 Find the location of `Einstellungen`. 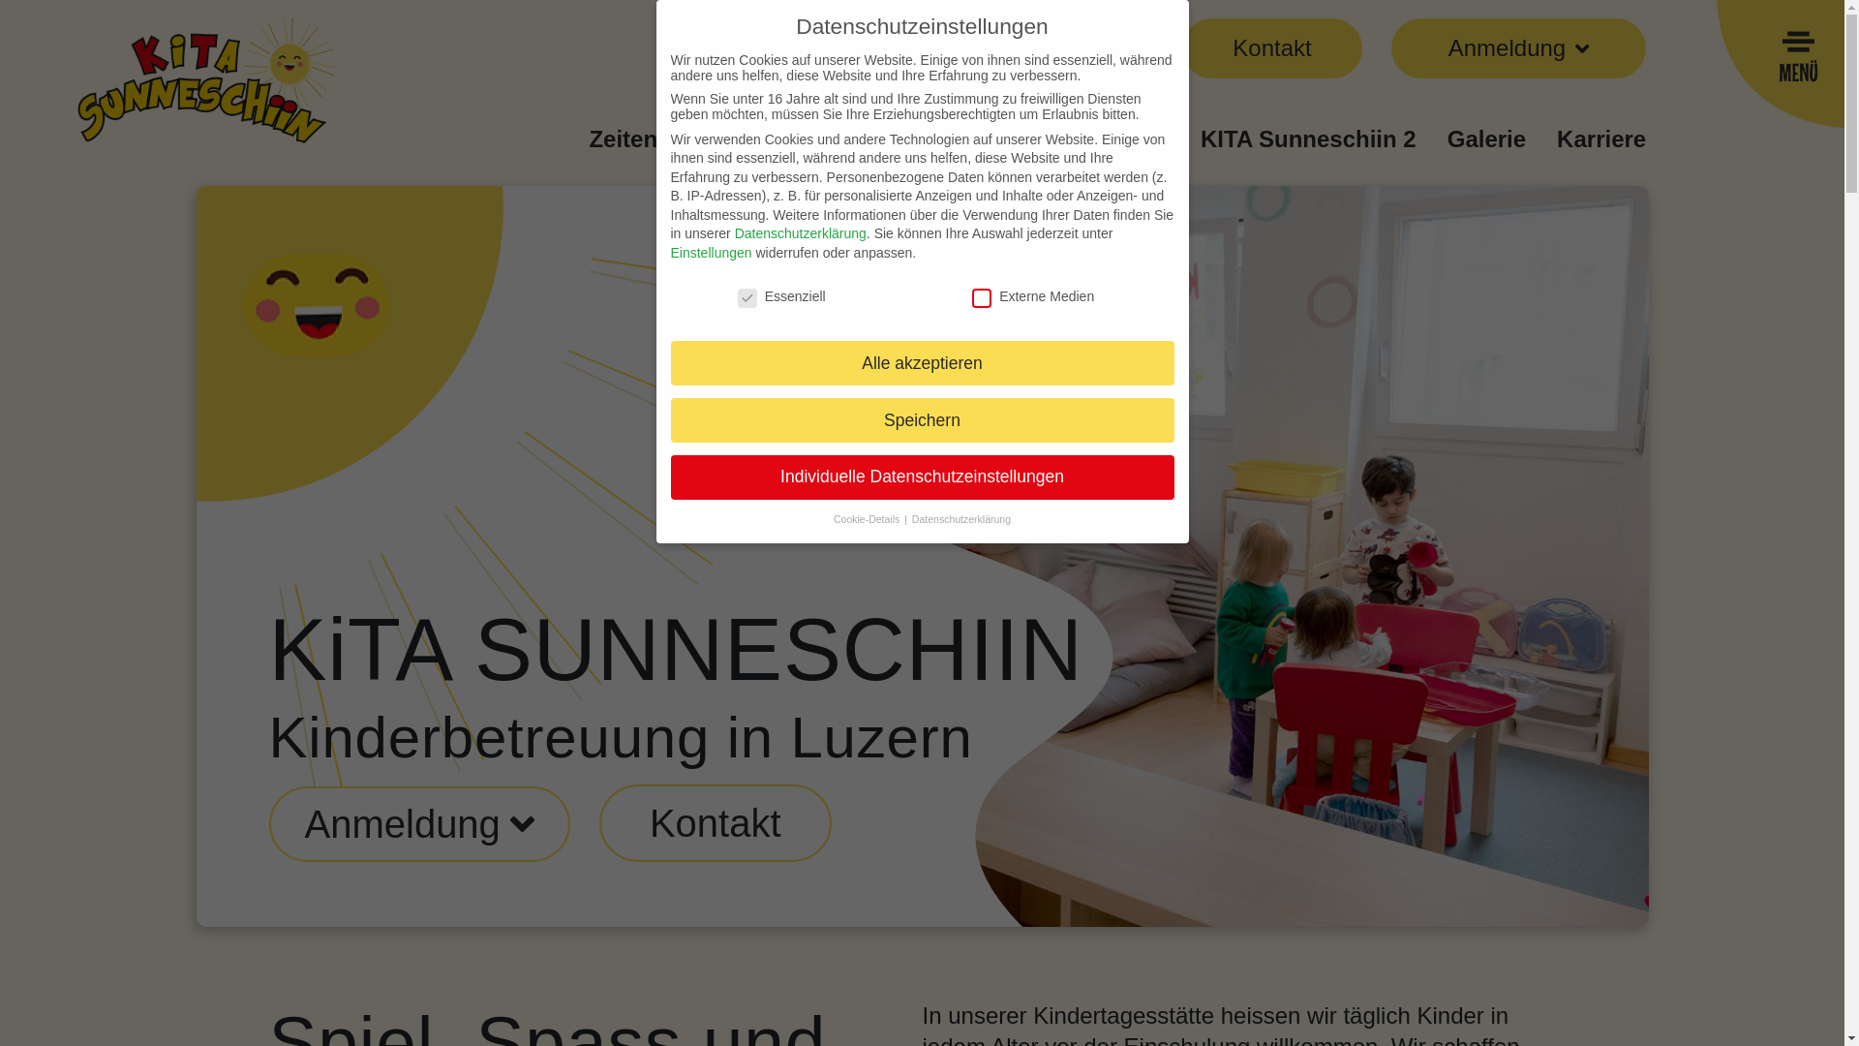

Einstellungen is located at coordinates (711, 253).